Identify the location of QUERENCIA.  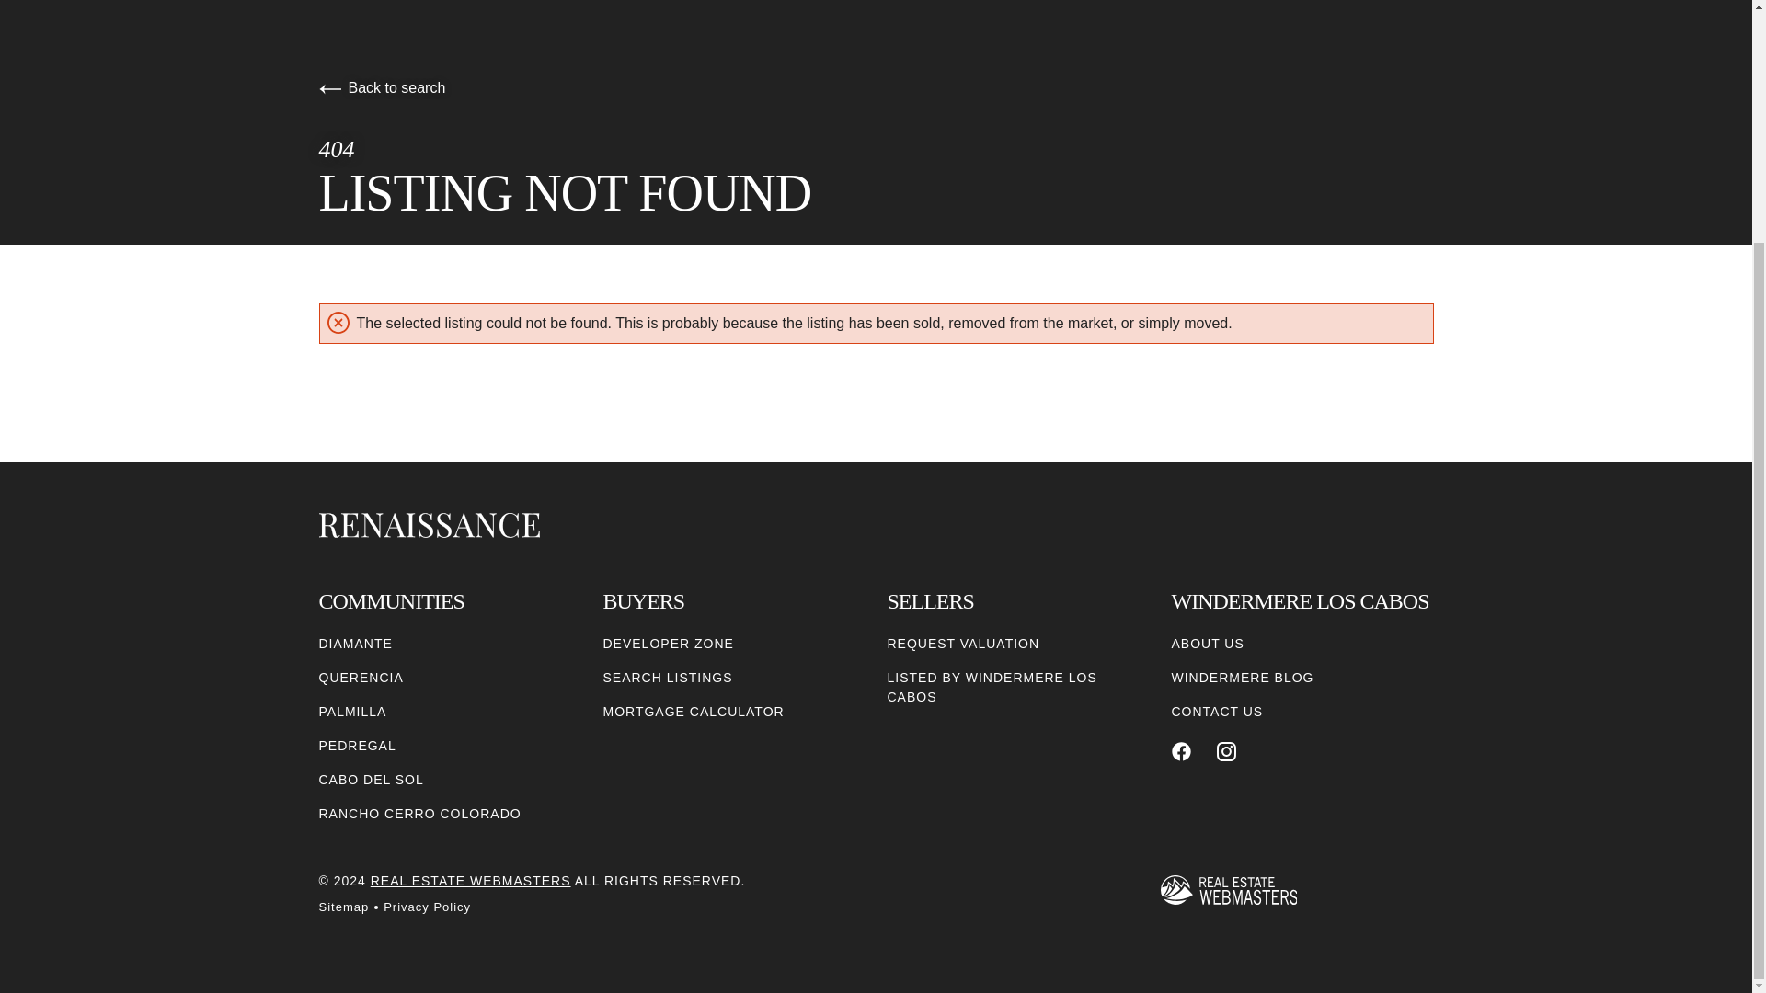
(360, 678).